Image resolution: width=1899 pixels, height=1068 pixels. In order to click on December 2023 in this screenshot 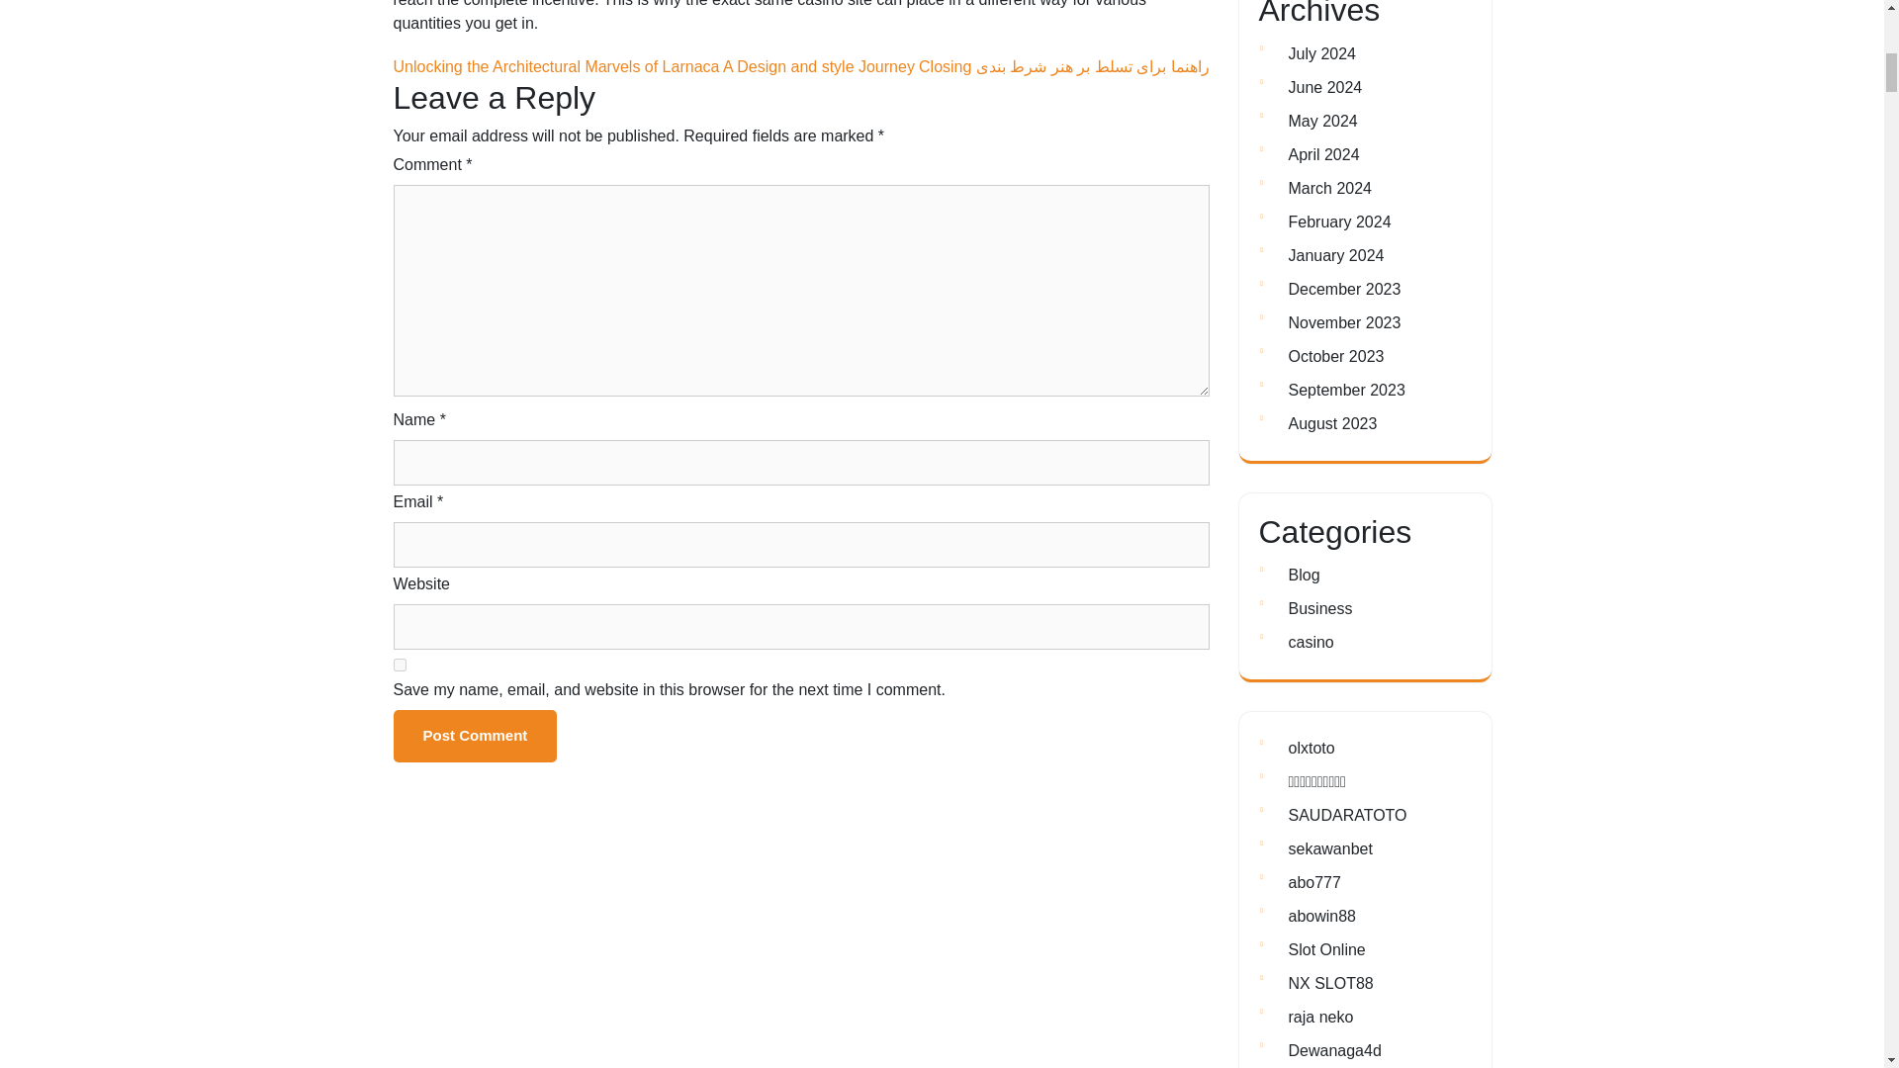, I will do `click(1343, 289)`.